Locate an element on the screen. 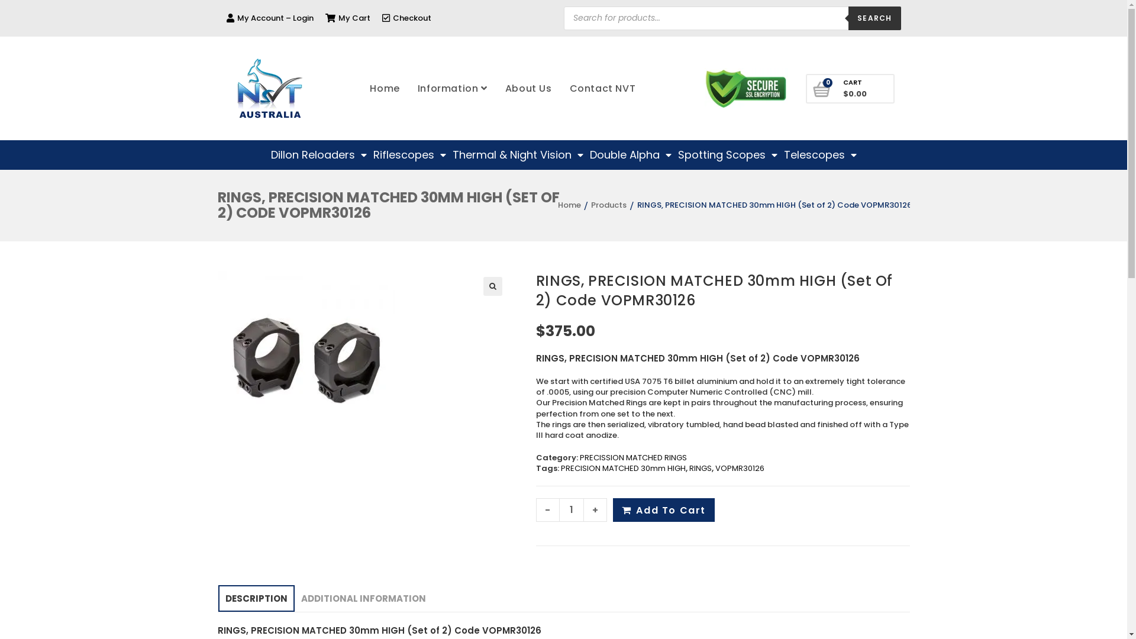 This screenshot has height=639, width=1136. ADDITIONAL INFORMATION is located at coordinates (363, 599).